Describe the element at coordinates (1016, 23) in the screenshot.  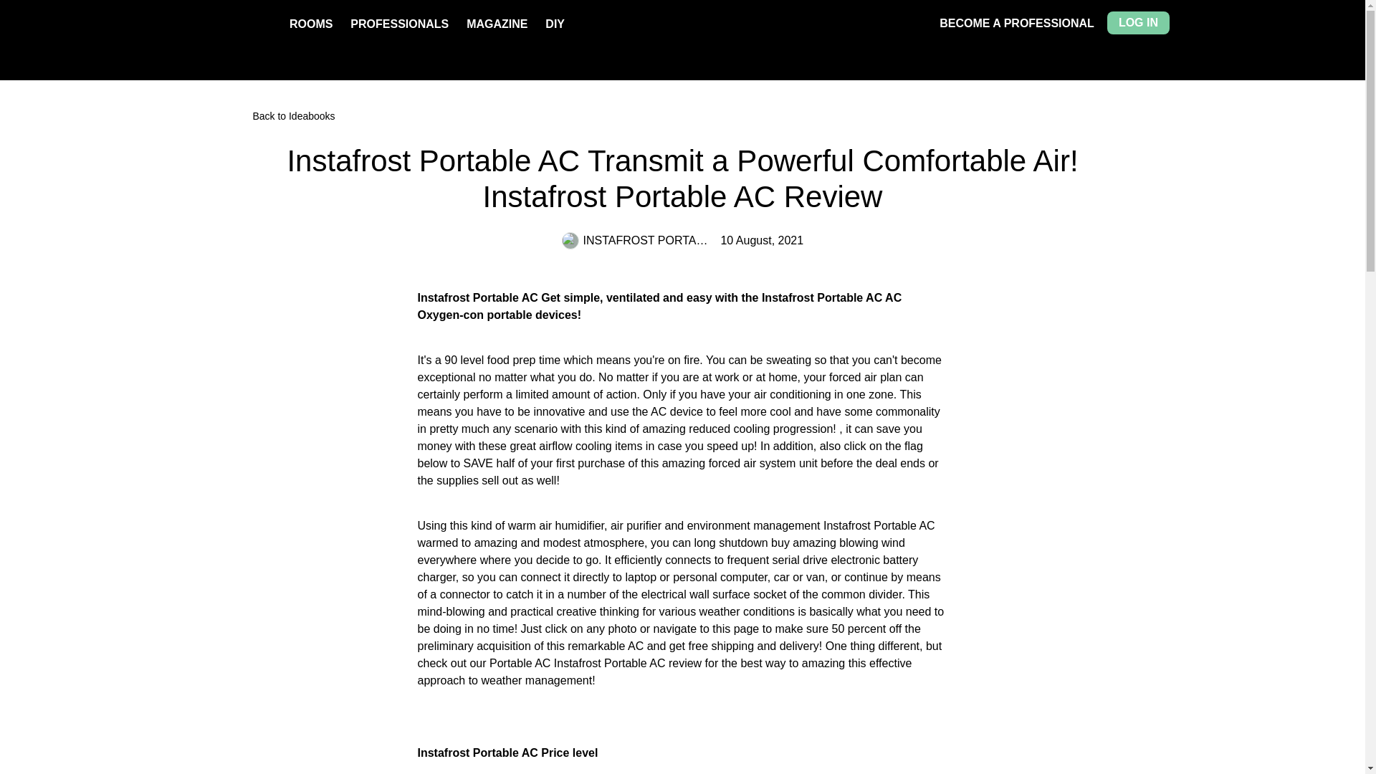
I see `BECOME A PROFESSIONAL` at that location.